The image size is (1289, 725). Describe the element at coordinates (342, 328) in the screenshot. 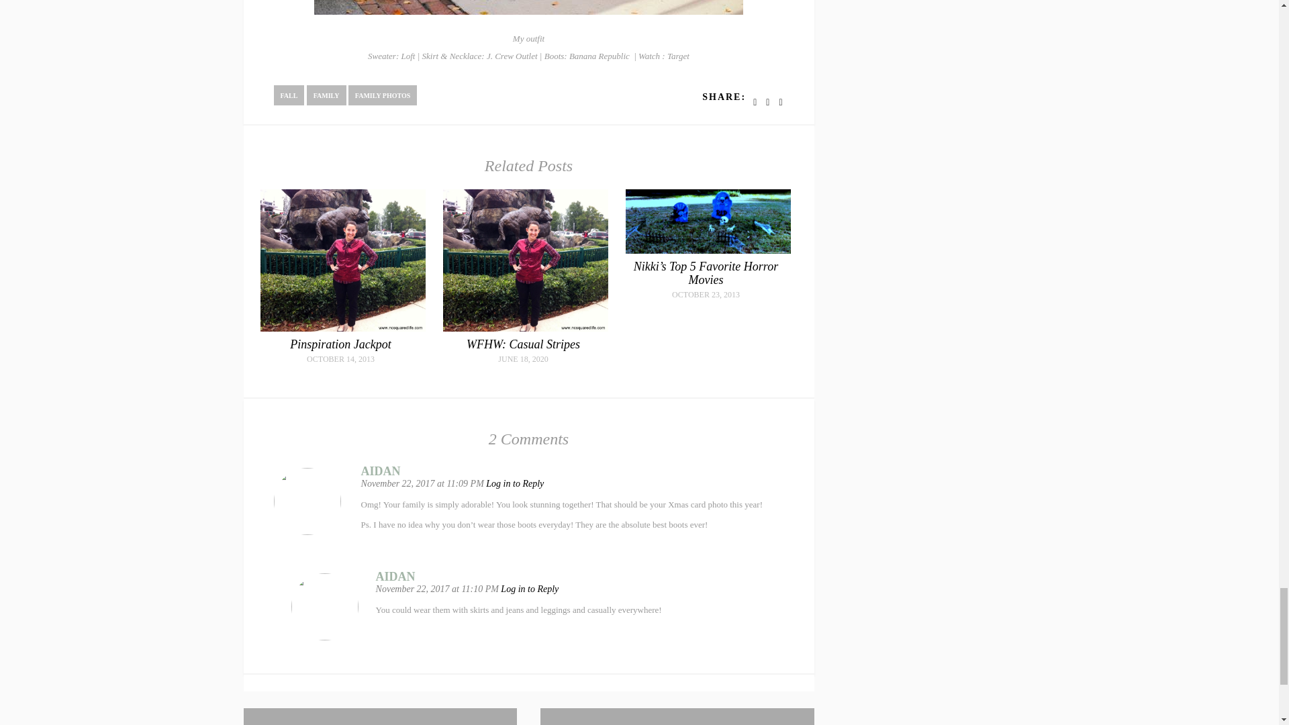

I see `Permanent` at that location.